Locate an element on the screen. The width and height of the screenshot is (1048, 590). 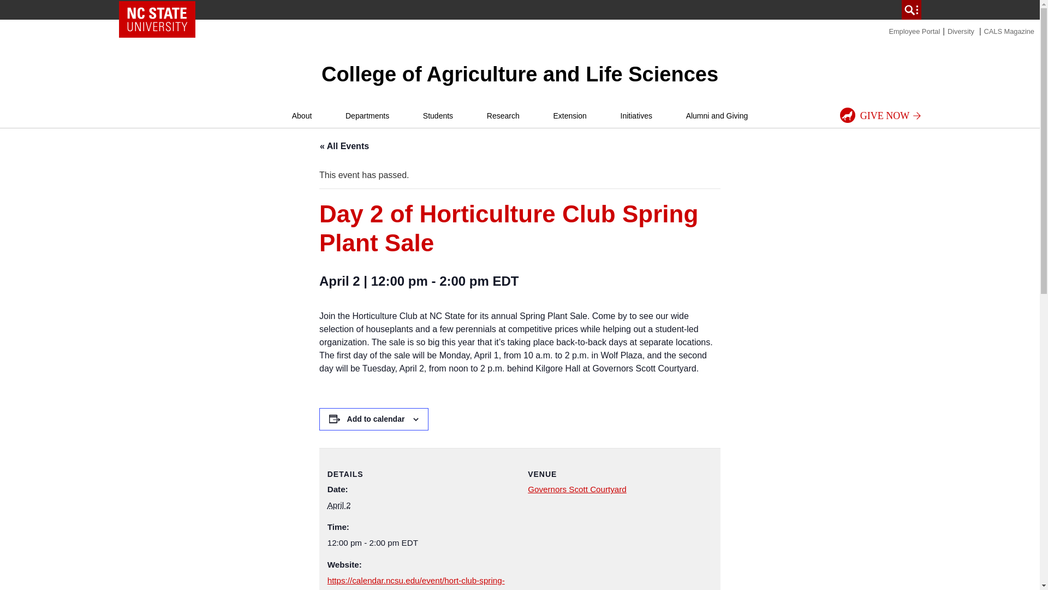
2024-04-02 is located at coordinates (419, 542).